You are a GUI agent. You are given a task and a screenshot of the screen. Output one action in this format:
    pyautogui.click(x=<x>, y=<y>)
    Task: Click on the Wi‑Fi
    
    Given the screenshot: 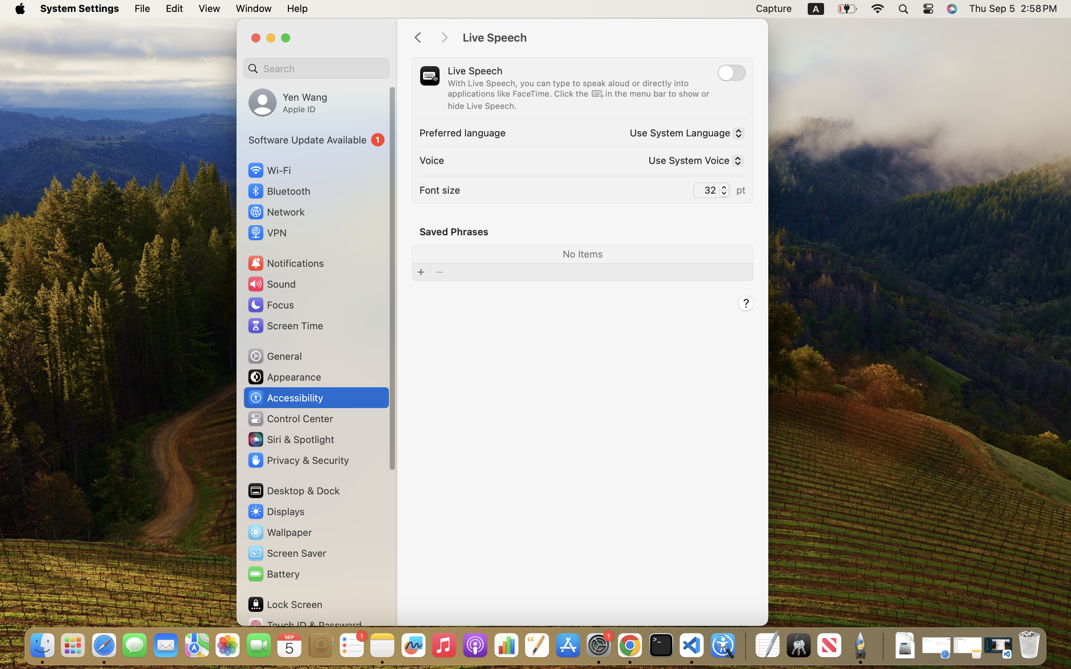 What is the action you would take?
    pyautogui.click(x=268, y=170)
    